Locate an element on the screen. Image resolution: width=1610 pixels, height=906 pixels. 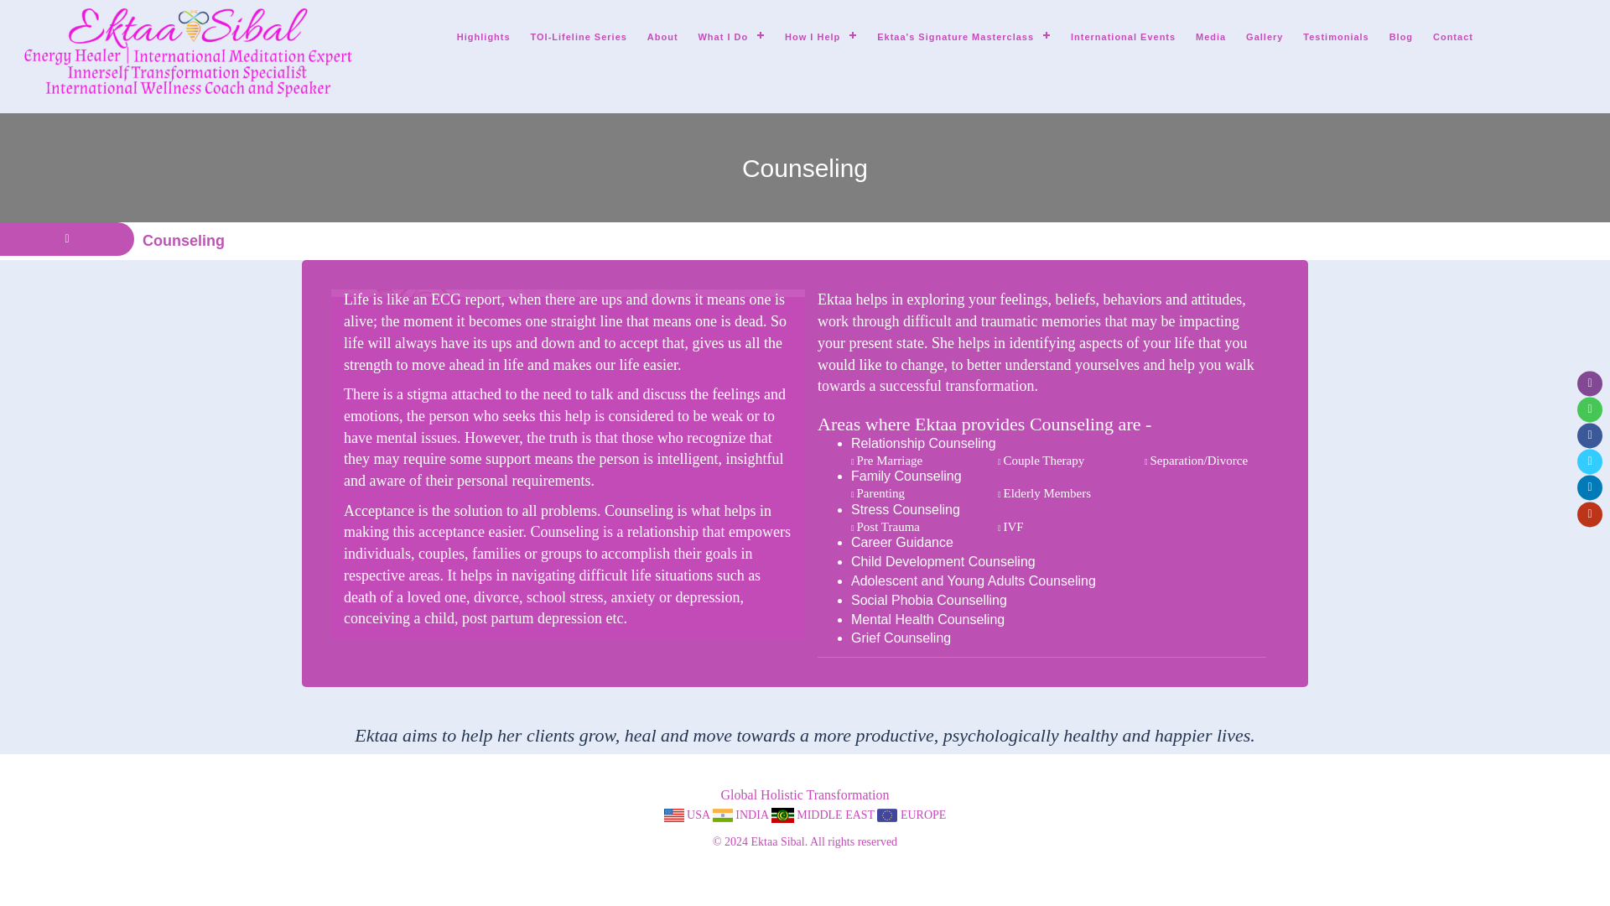
International Events is located at coordinates (1123, 37).